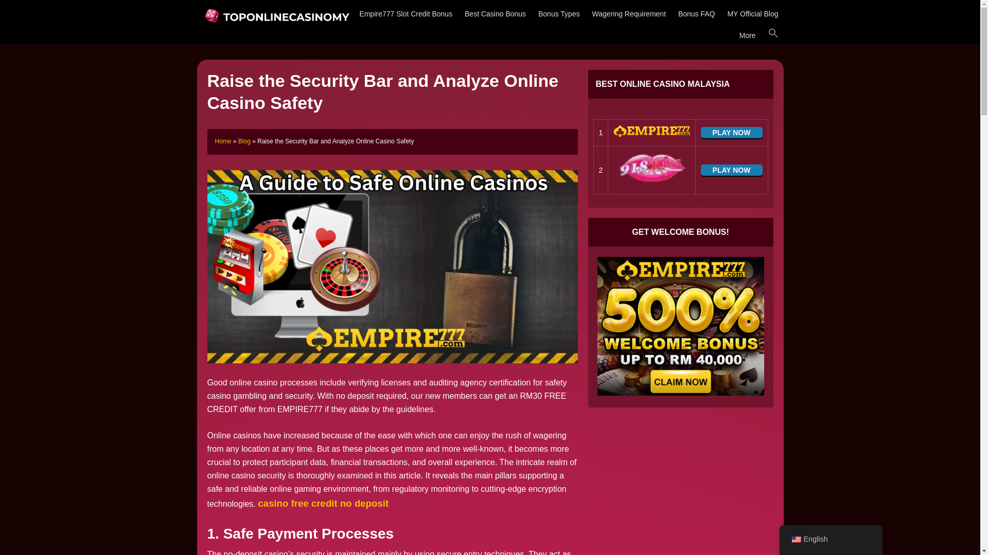 The image size is (988, 555). I want to click on Bonus FAQ, so click(696, 13).